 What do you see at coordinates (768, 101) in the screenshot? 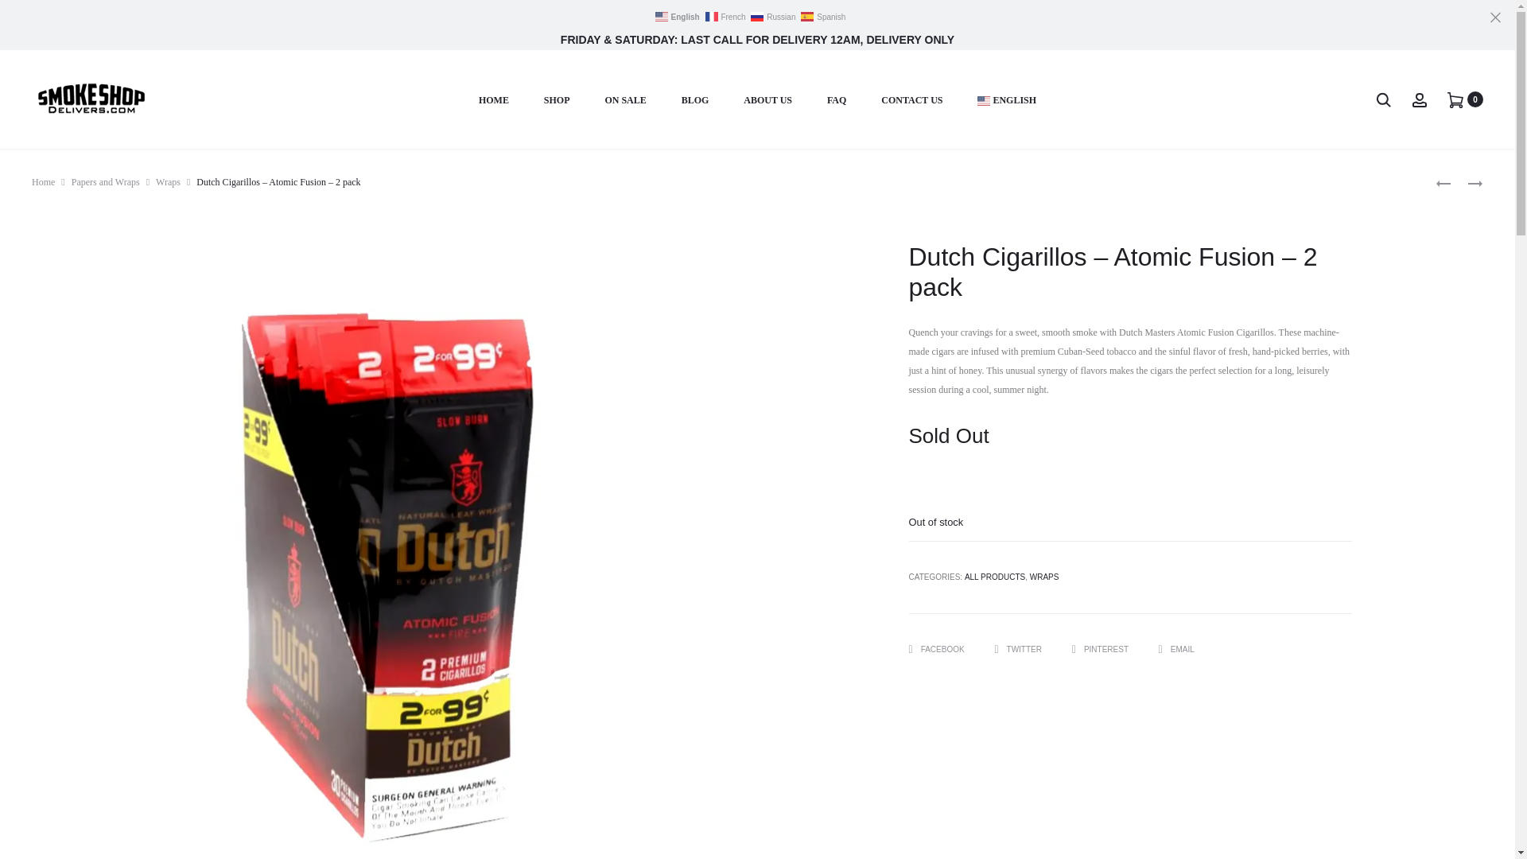
I see `ABOUT US` at bounding box center [768, 101].